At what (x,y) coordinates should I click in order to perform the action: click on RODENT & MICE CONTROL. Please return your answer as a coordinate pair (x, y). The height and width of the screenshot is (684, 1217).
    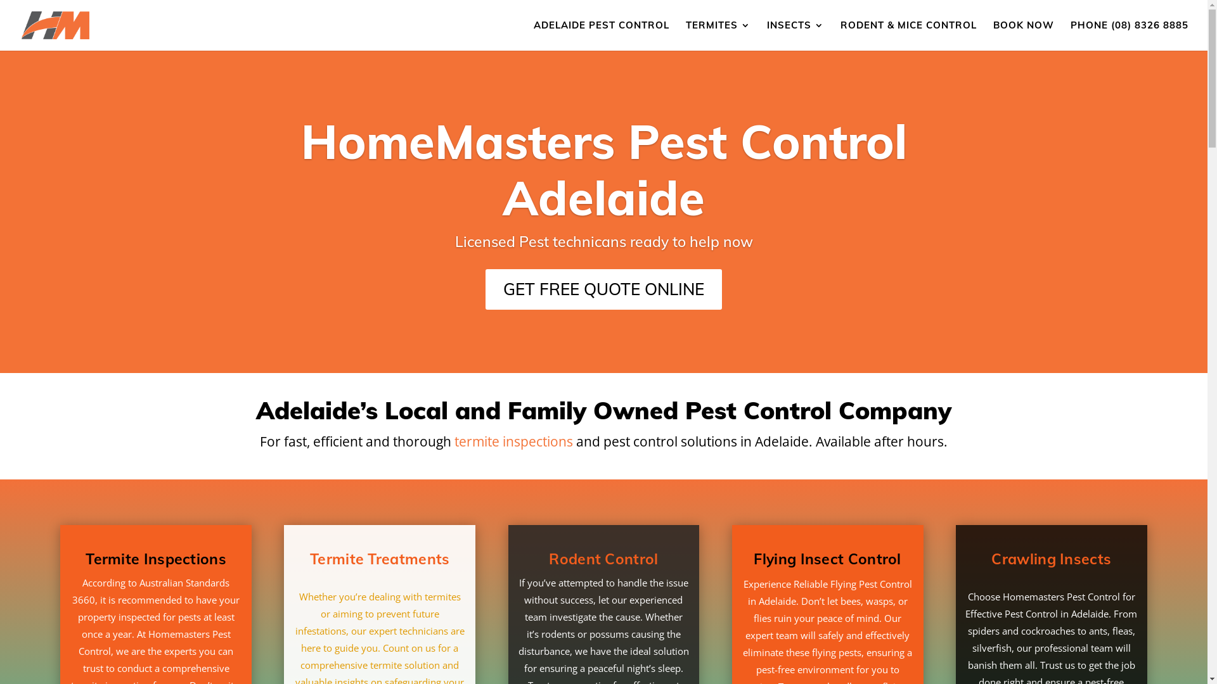
    Looking at the image, I should click on (909, 35).